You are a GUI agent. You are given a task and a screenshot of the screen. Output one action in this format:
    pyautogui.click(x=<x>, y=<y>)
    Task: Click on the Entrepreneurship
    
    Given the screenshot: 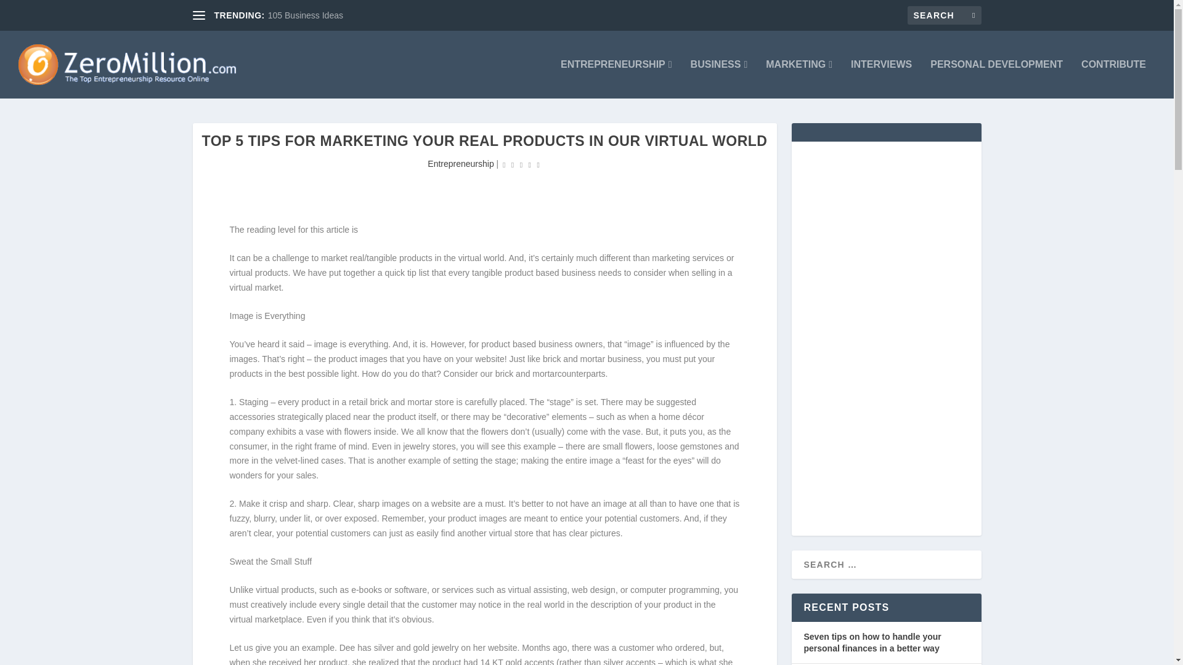 What is the action you would take?
    pyautogui.click(x=460, y=164)
    